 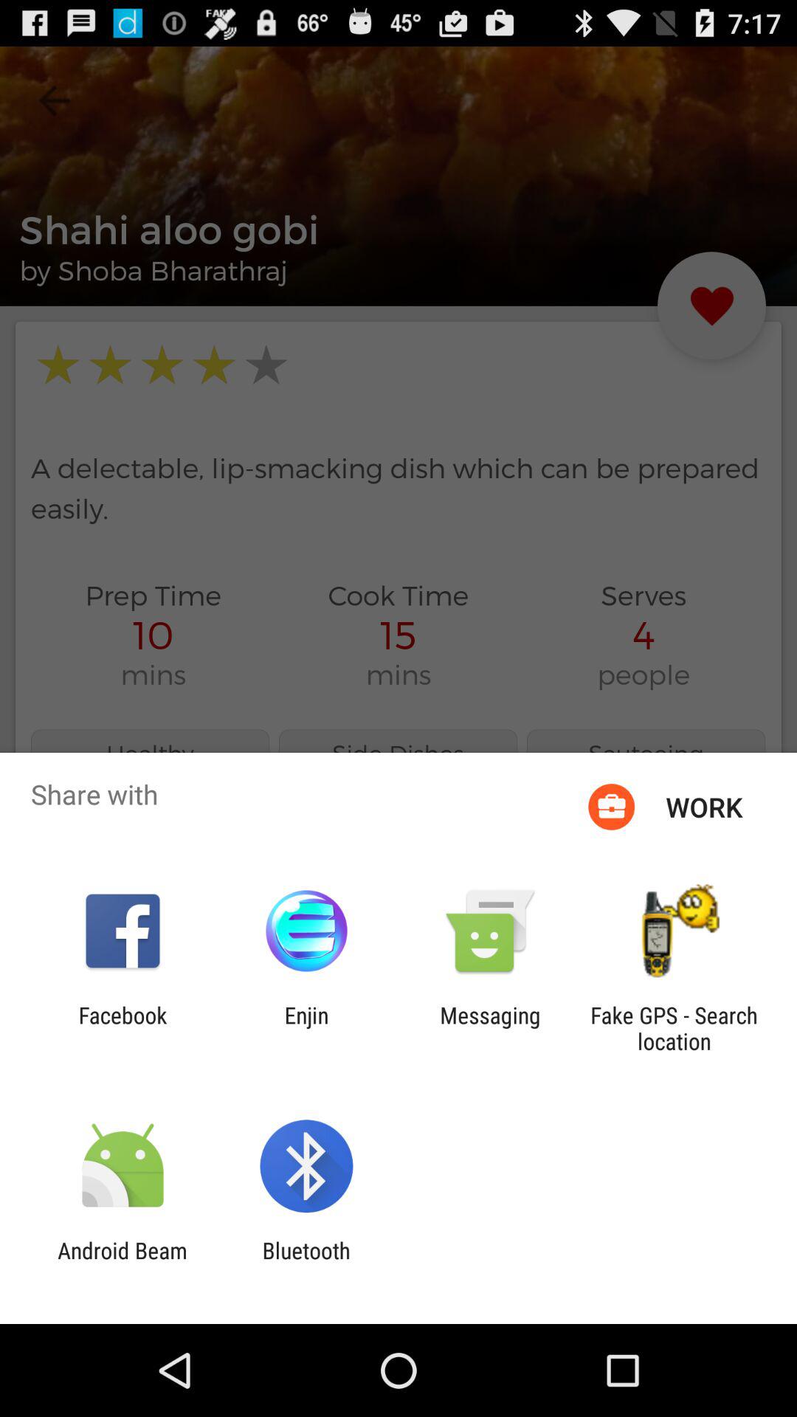 I want to click on turn off icon to the right of android beam icon, so click(x=306, y=1263).